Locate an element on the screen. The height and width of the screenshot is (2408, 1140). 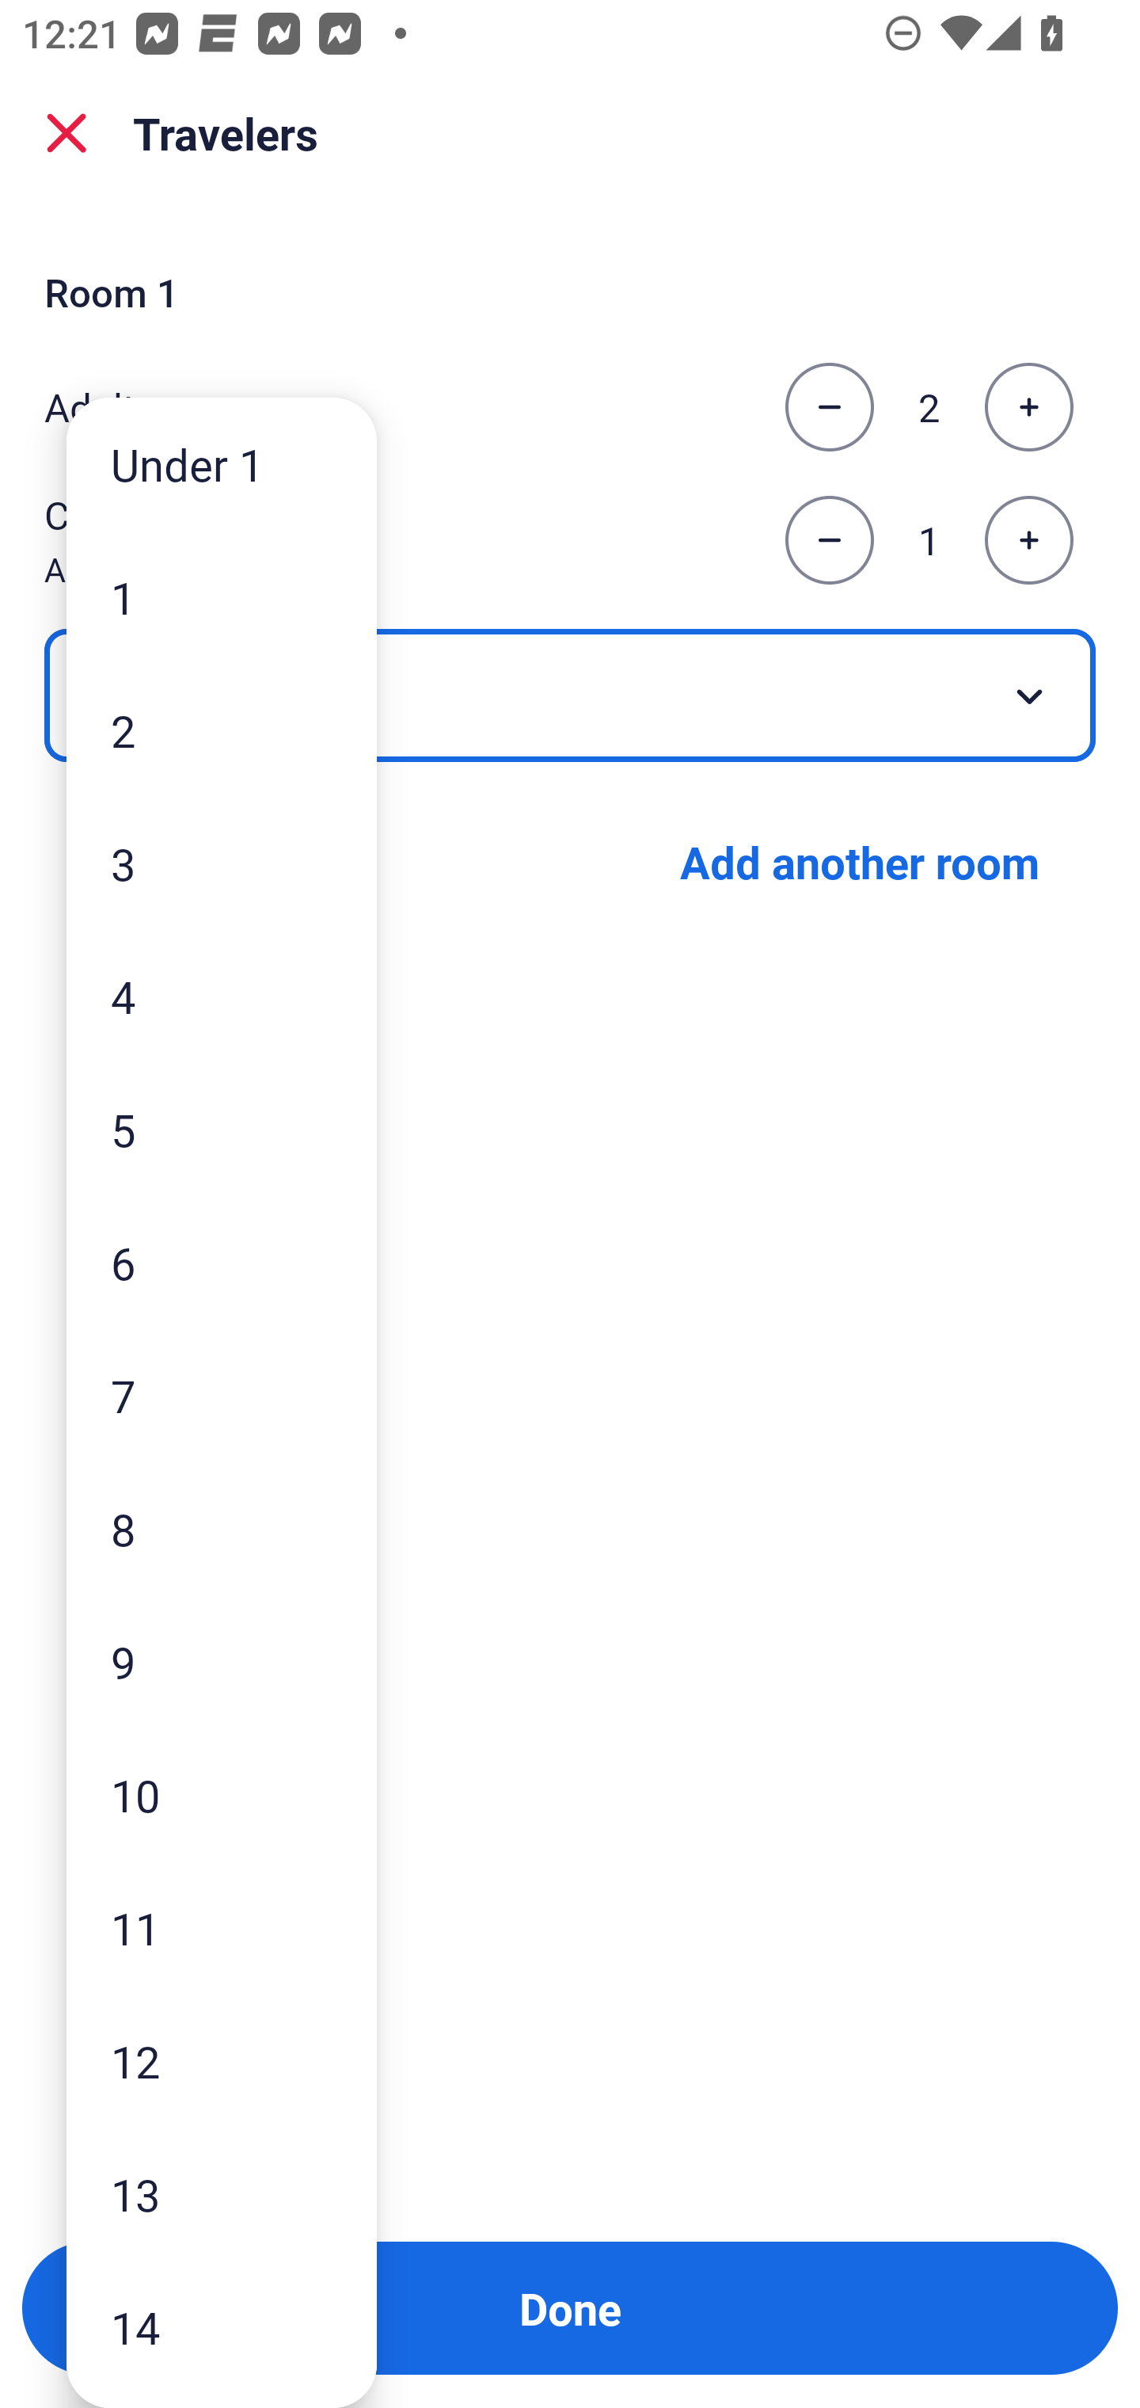
13 is located at coordinates (222, 2194).